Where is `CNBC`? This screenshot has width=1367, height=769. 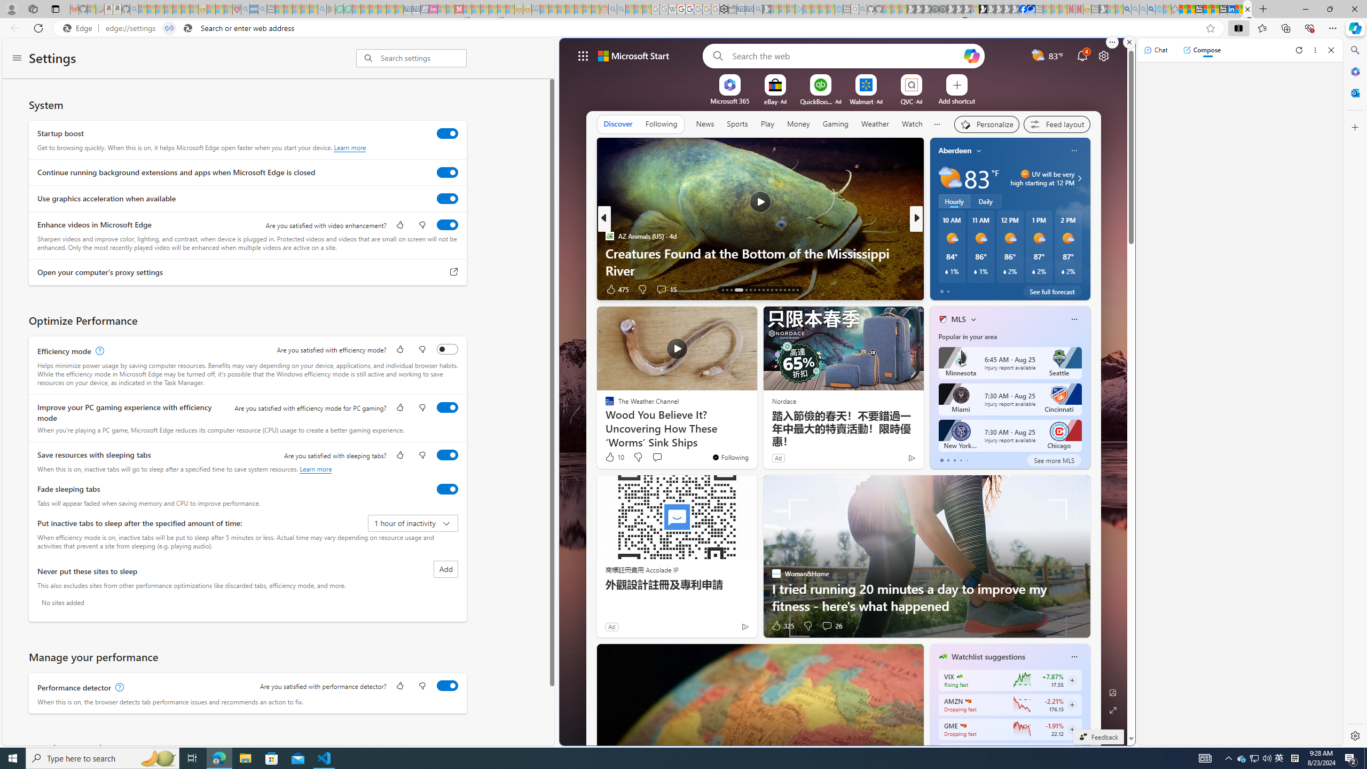
CNBC is located at coordinates (938, 236).